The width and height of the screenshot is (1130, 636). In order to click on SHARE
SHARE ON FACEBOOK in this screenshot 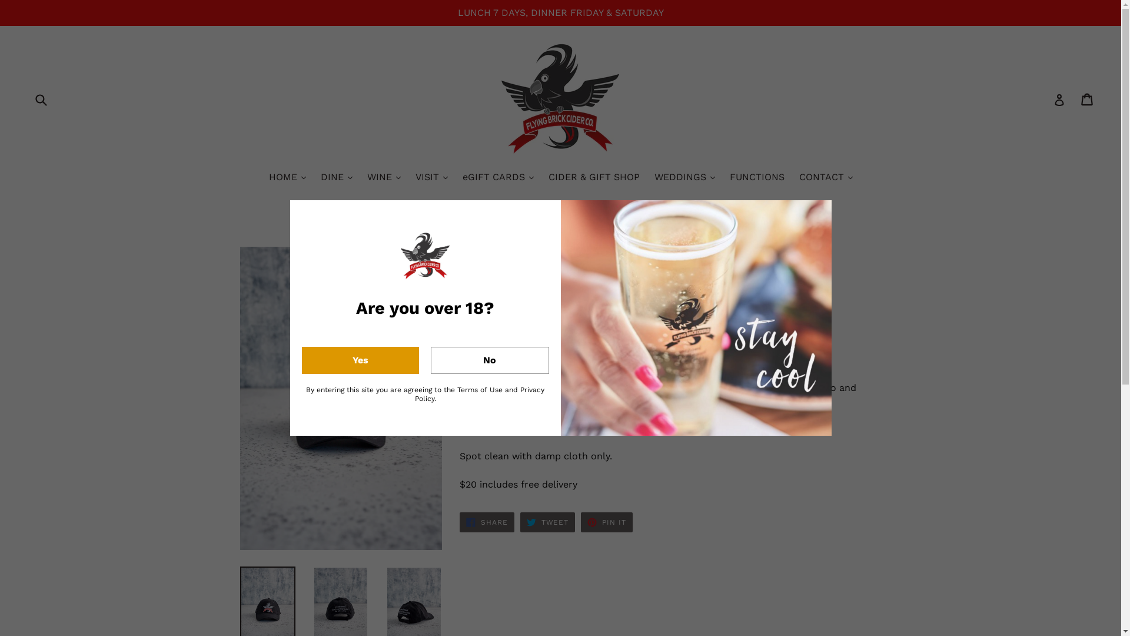, I will do `click(487, 522)`.